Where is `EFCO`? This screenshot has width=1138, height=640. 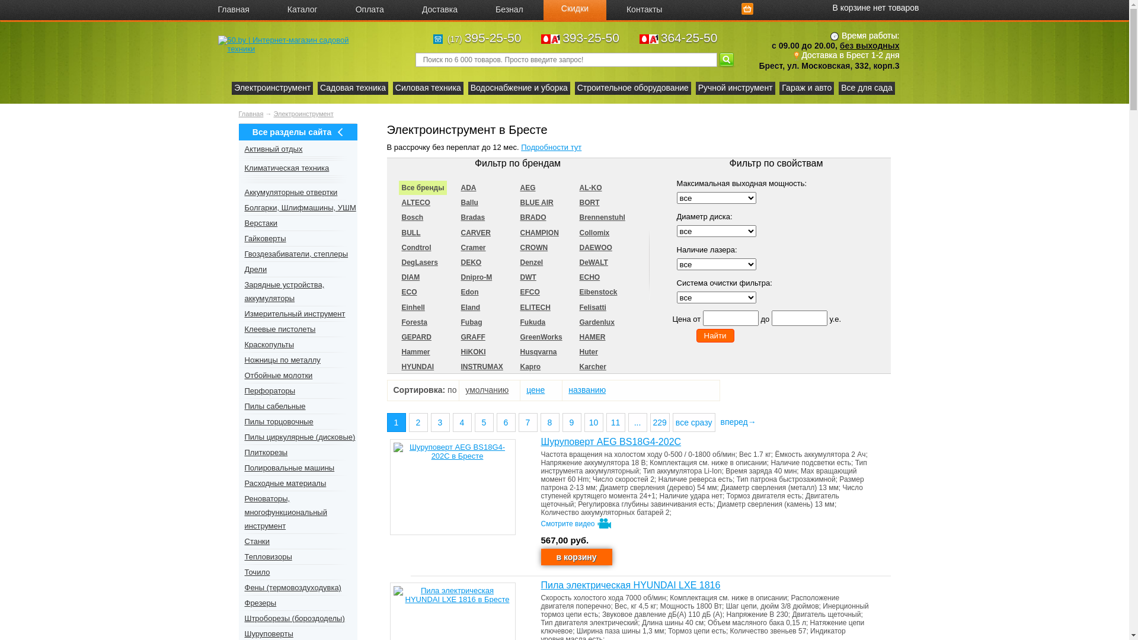 EFCO is located at coordinates (530, 292).